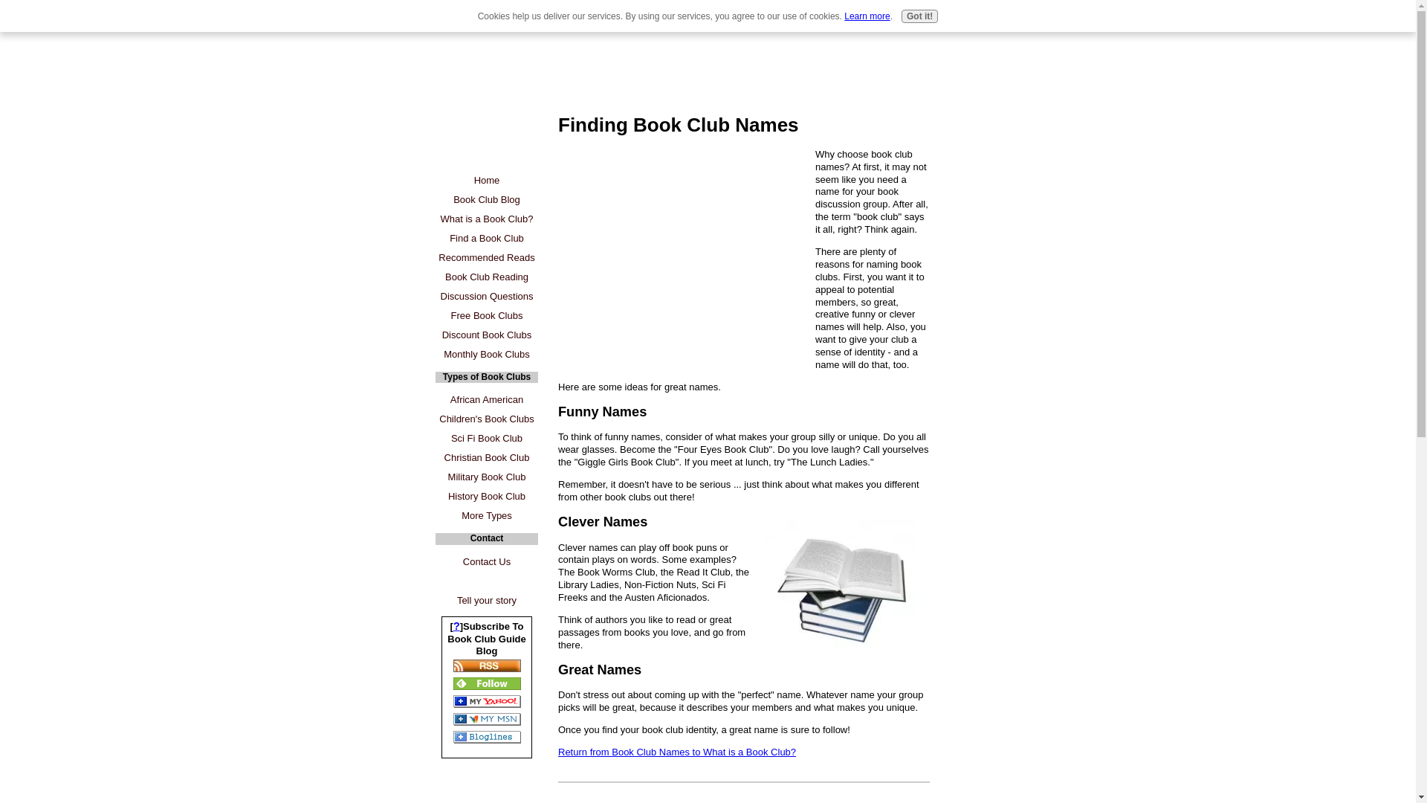 The height and width of the screenshot is (803, 1427). I want to click on What is a Book Club?, so click(486, 219).